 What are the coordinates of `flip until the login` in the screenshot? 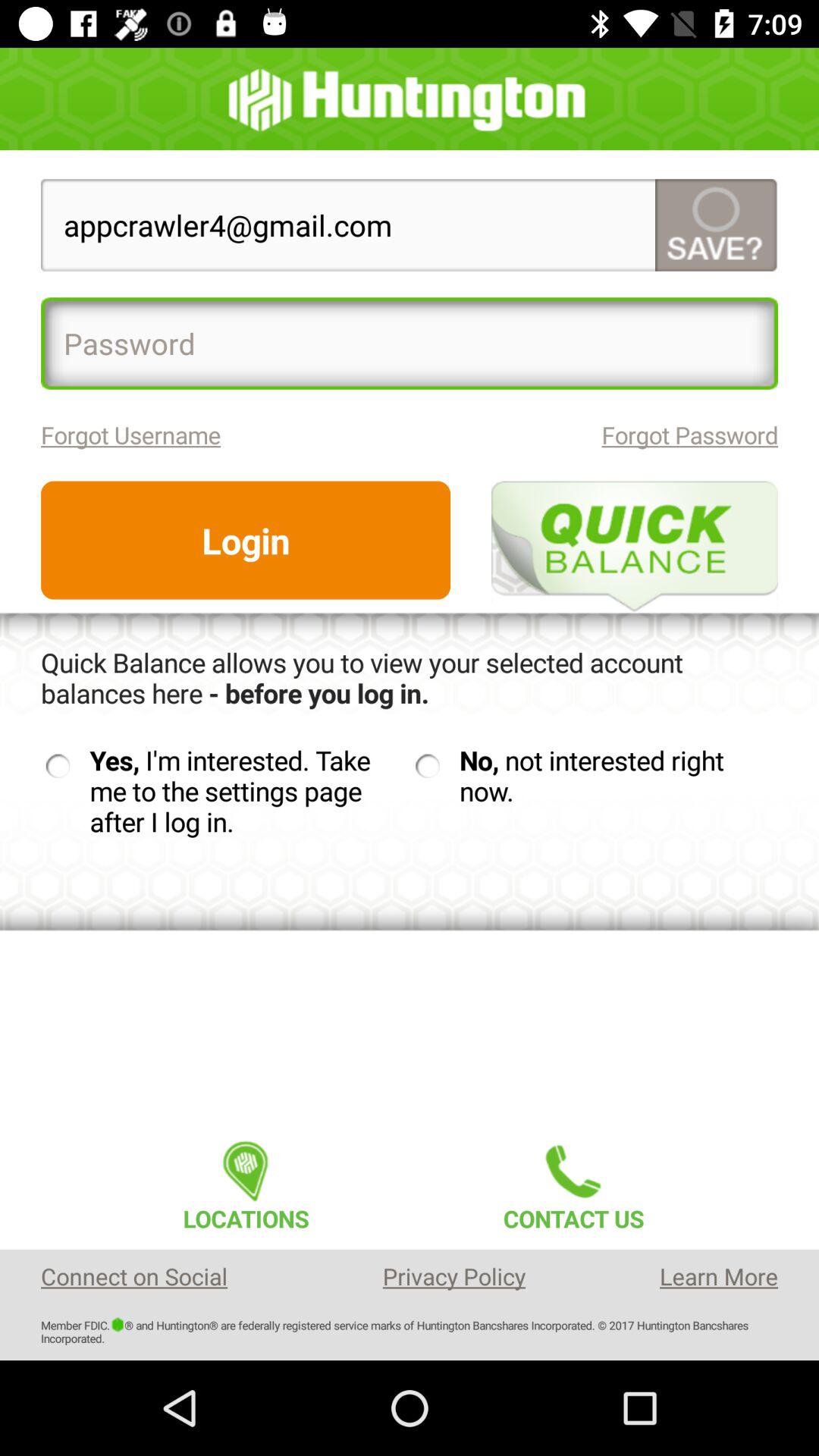 It's located at (246, 540).